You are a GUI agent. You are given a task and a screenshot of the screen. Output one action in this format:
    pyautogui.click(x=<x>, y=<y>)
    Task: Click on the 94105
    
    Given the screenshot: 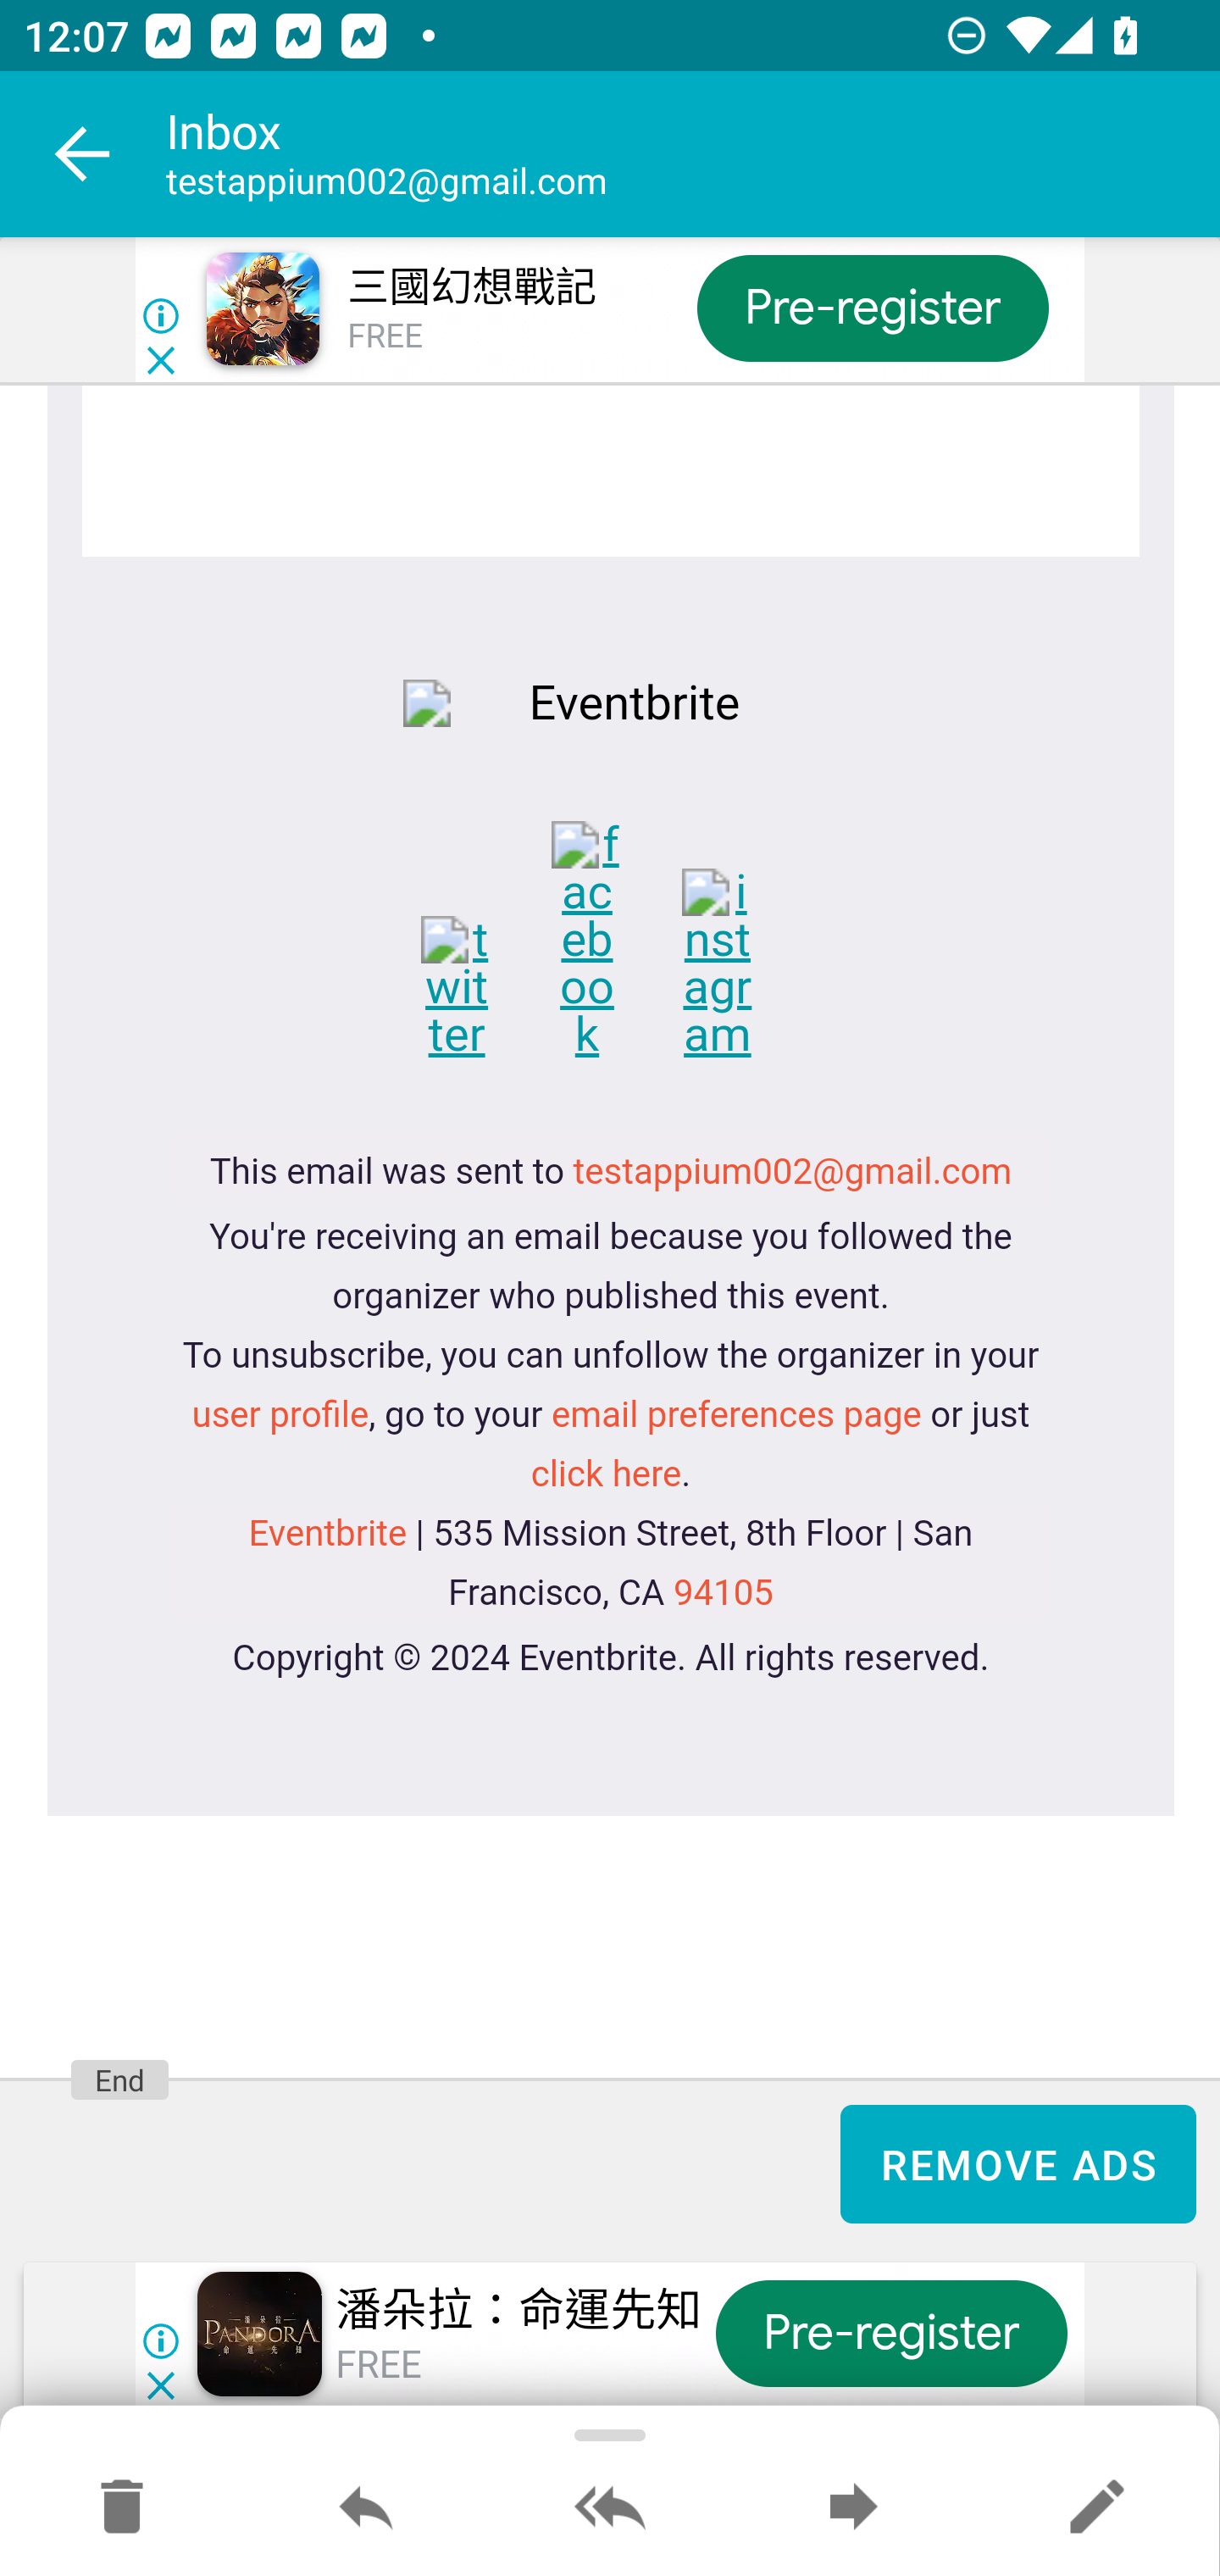 What is the action you would take?
    pyautogui.click(x=721, y=1593)
    